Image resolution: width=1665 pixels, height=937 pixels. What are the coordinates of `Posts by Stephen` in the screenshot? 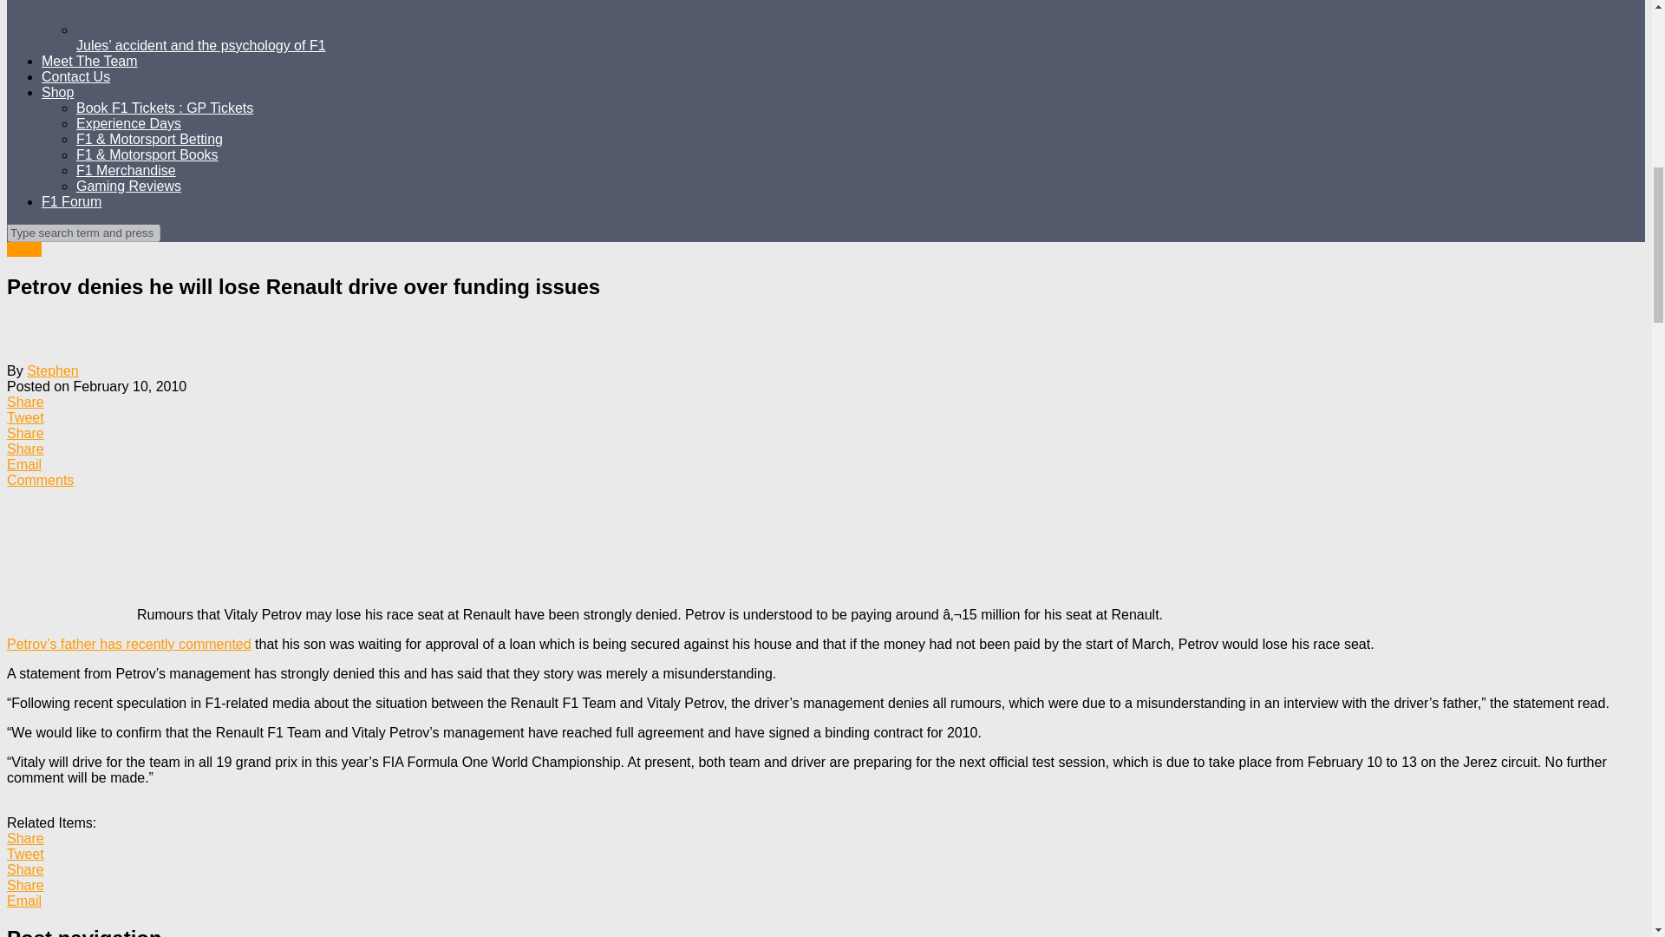 It's located at (52, 371).